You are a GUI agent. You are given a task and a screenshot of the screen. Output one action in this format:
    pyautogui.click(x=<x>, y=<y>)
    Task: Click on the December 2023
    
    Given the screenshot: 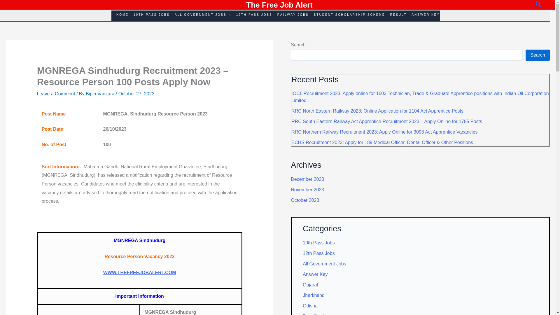 What is the action you would take?
    pyautogui.click(x=307, y=179)
    